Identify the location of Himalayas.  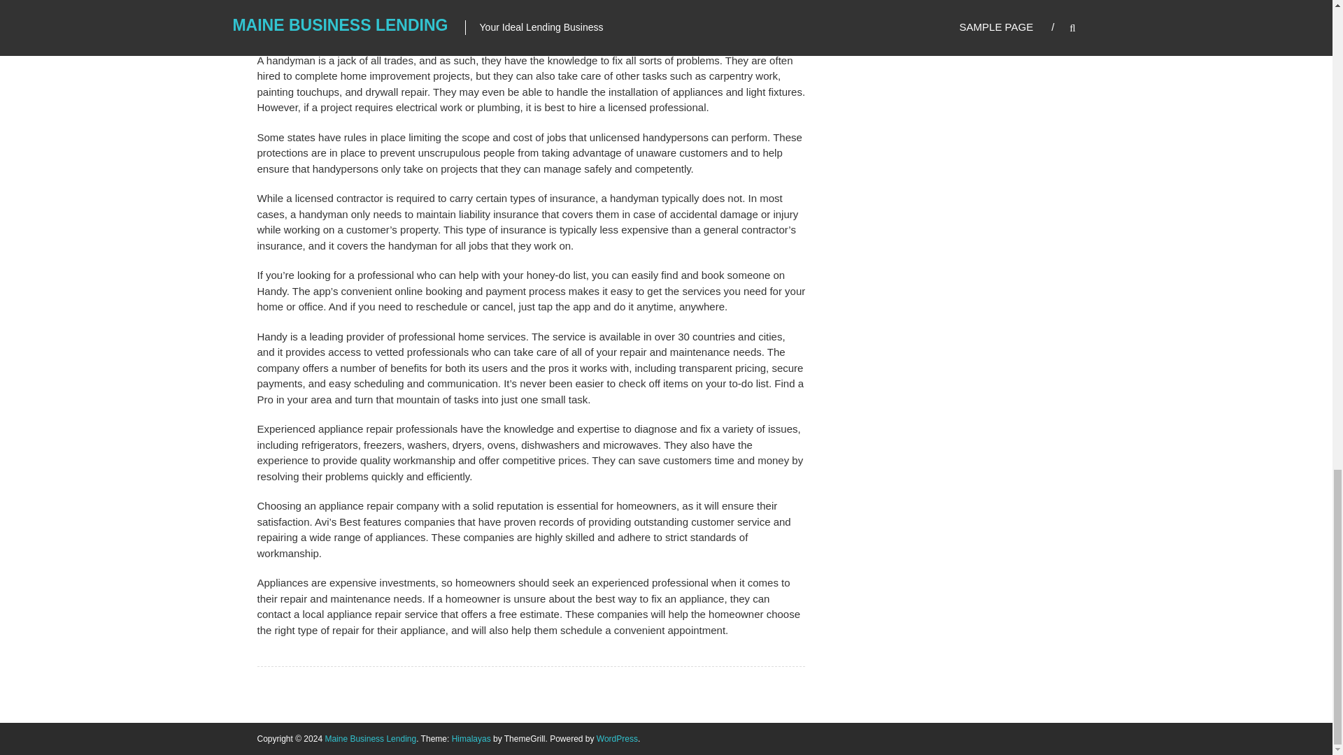
(471, 738).